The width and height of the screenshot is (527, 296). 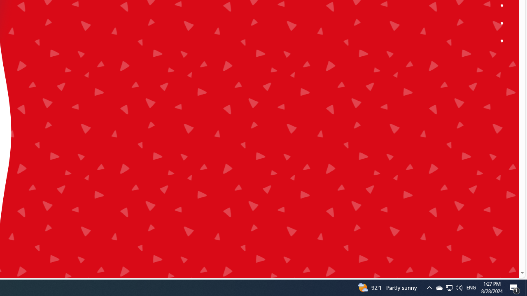 What do you see at coordinates (502, 40) in the screenshot?
I see `Class: ytk-dot-nav__circle` at bounding box center [502, 40].